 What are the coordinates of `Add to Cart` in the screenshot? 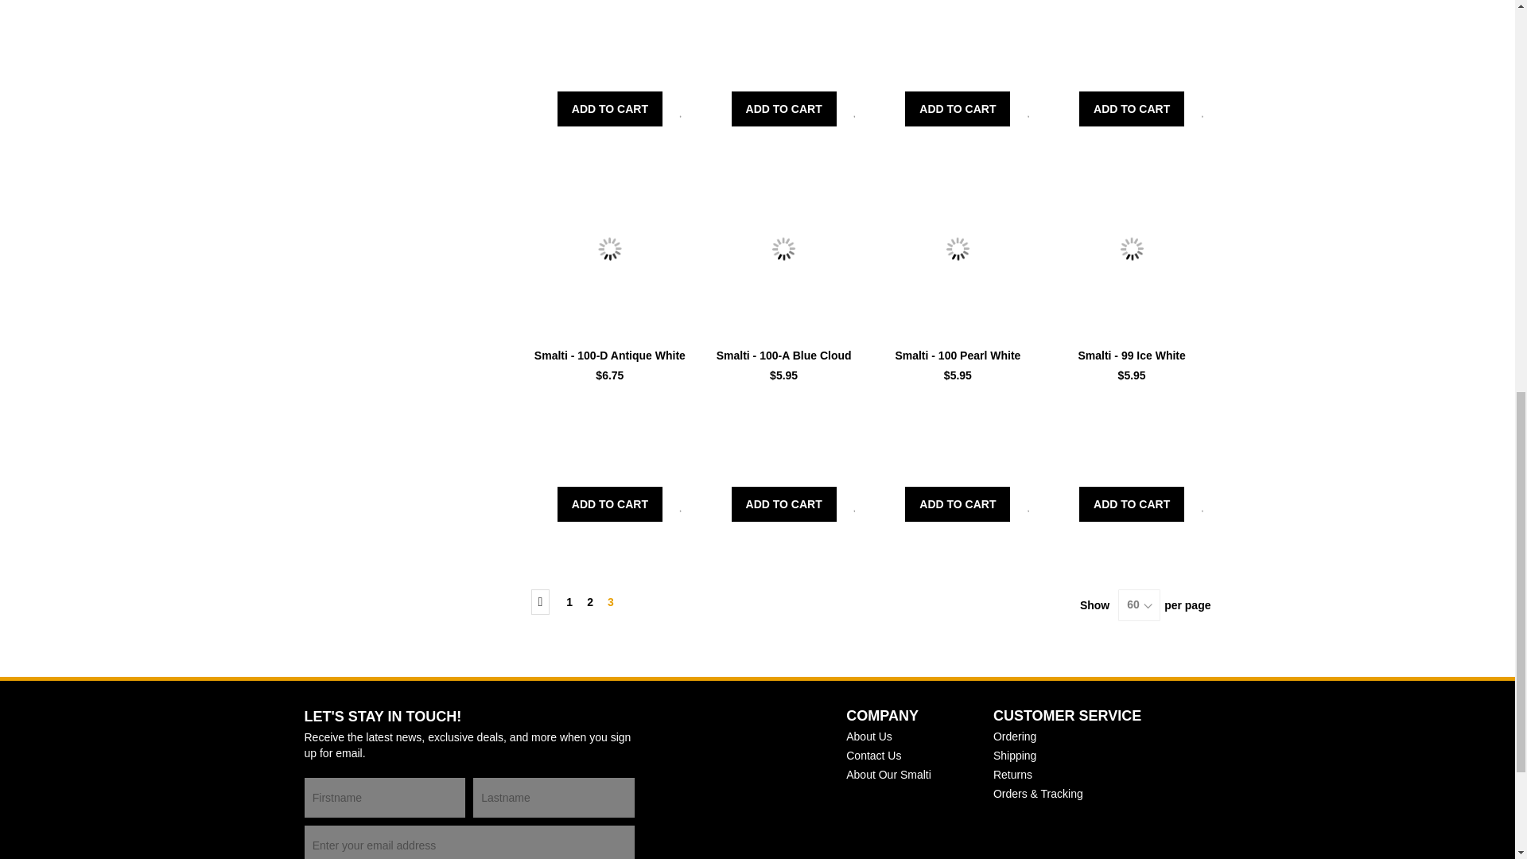 It's located at (958, 108).